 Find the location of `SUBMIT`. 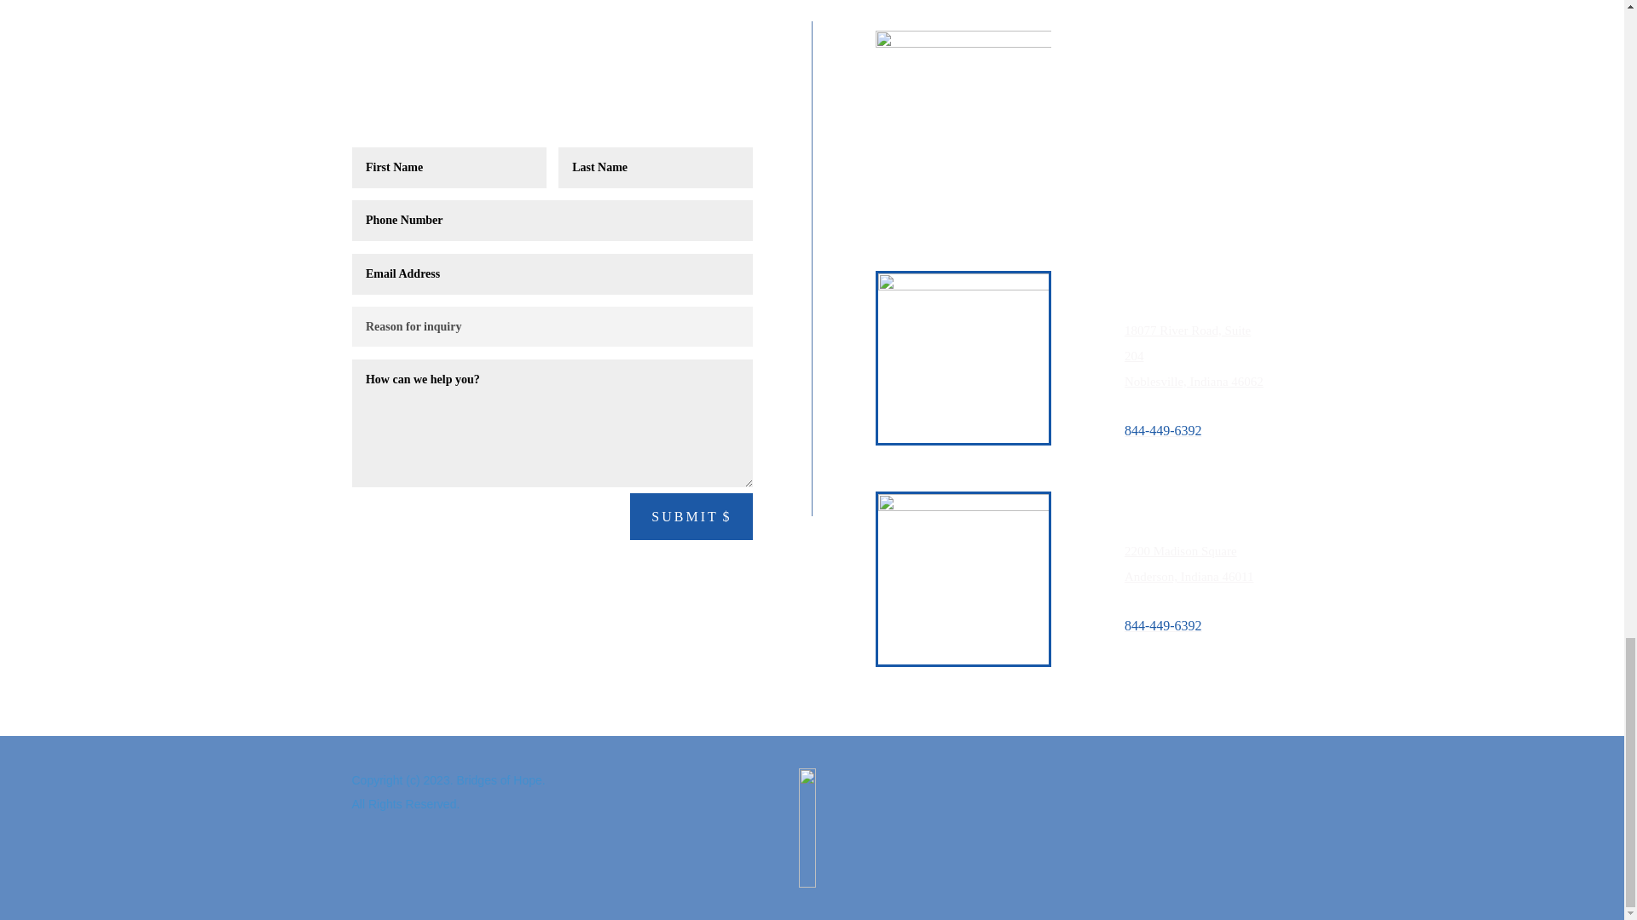

SUBMIT is located at coordinates (691, 516).